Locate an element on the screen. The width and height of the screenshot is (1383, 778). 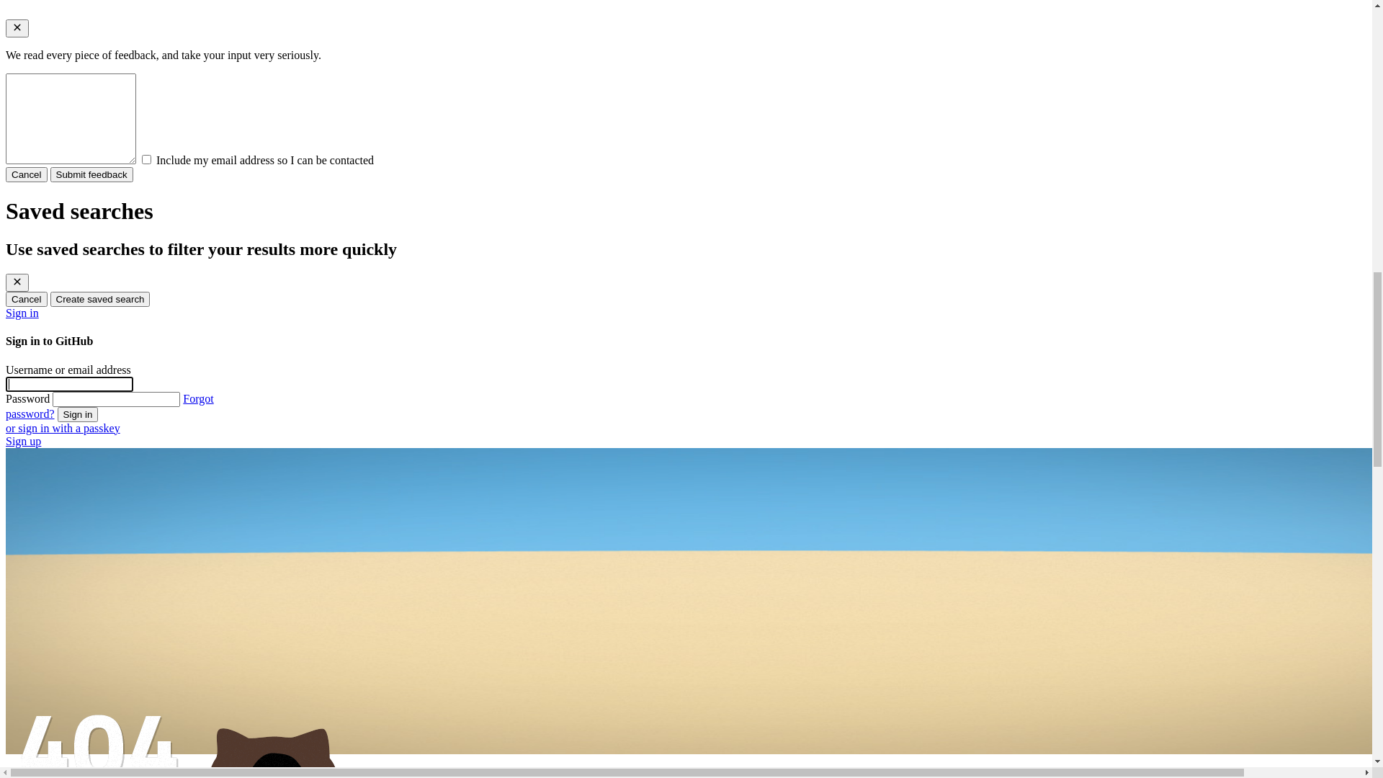
Security
Find and fix vulnerabilities is located at coordinates (715, 234).